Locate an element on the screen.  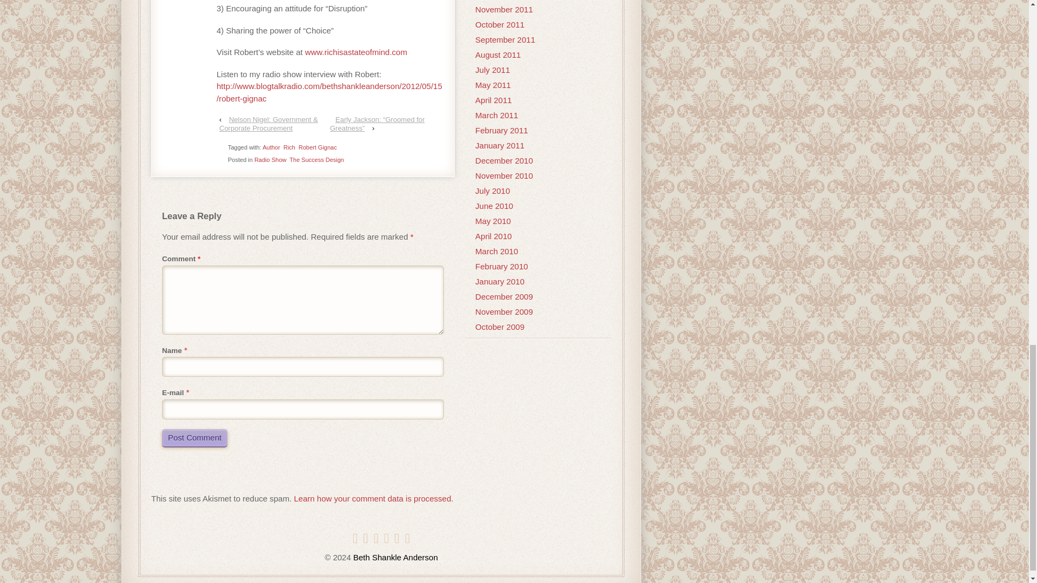
Post Comment is located at coordinates (194, 437).